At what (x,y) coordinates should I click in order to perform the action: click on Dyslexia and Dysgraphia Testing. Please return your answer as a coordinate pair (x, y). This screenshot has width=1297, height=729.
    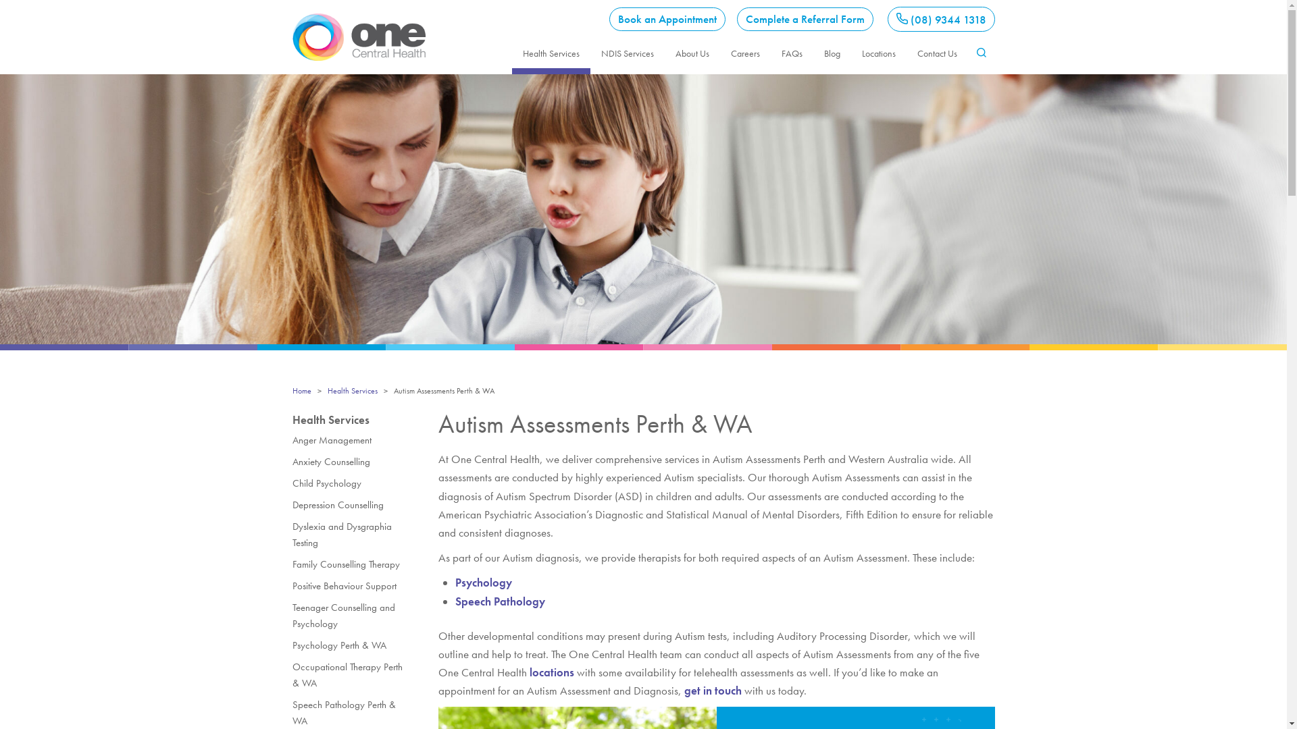
    Looking at the image, I should click on (351, 535).